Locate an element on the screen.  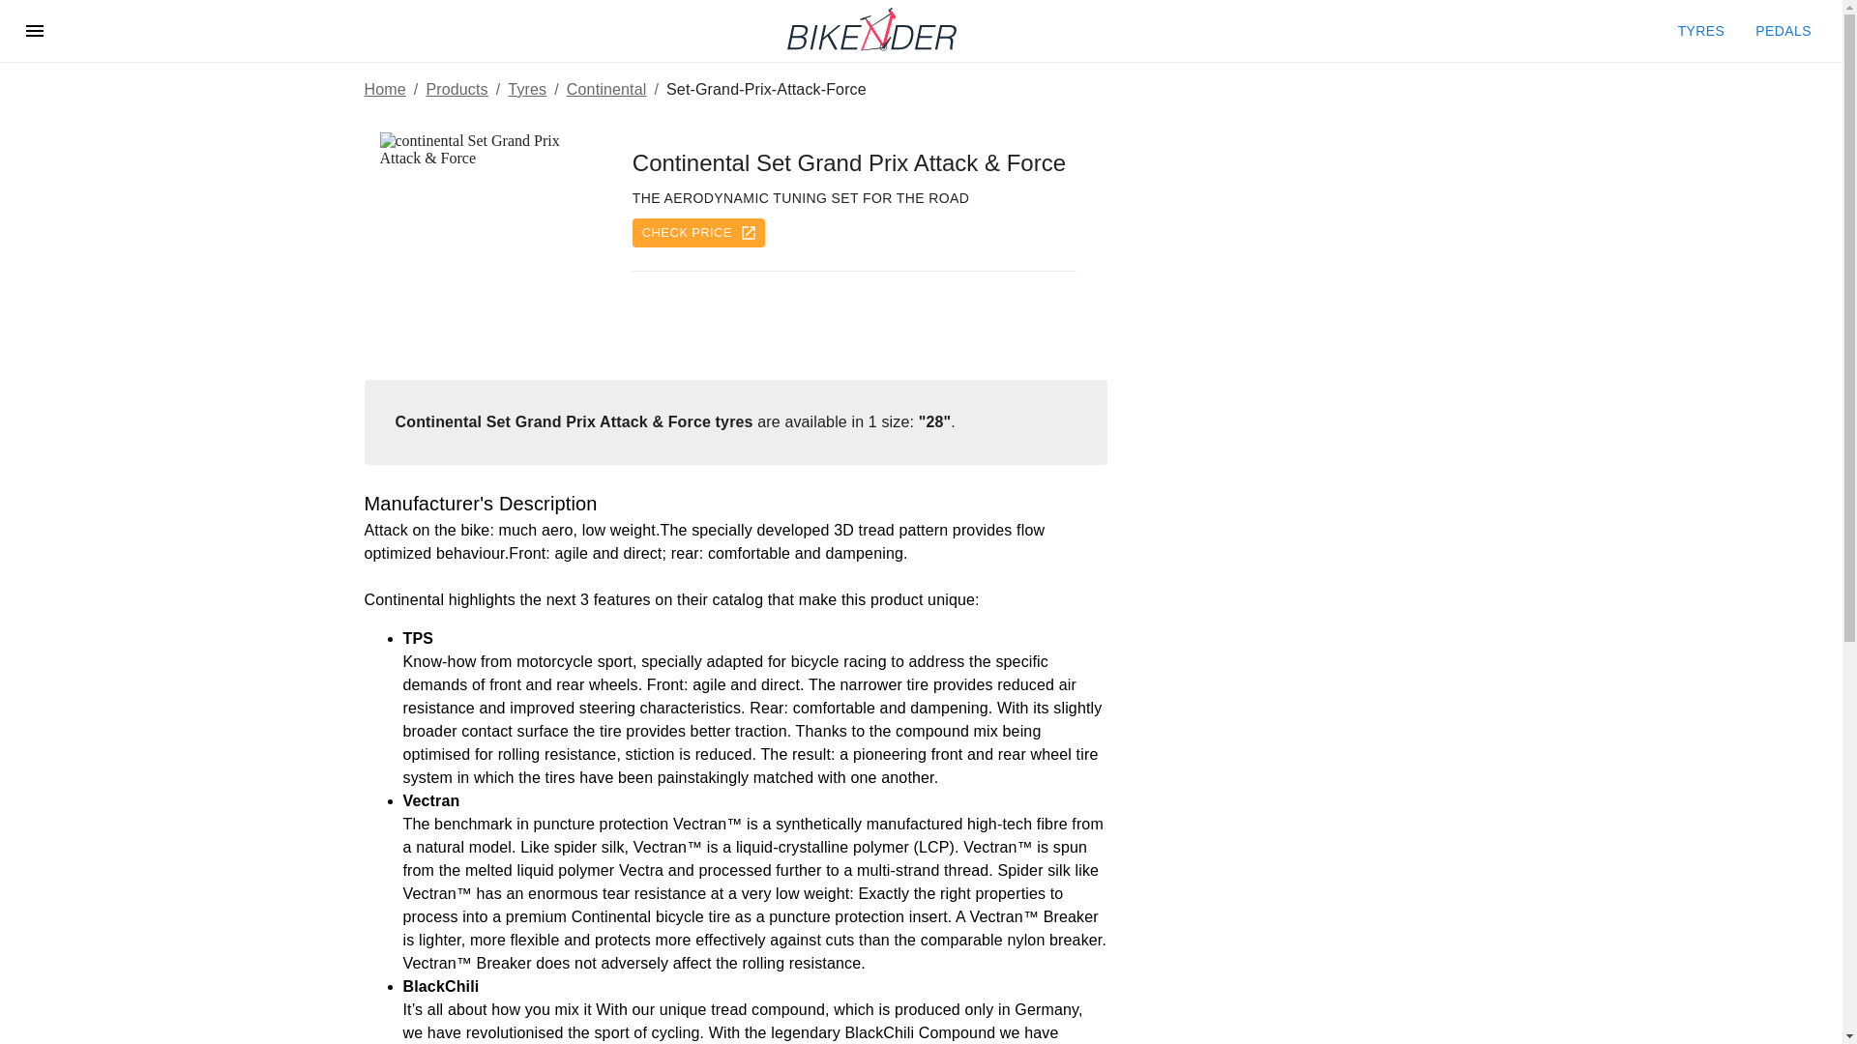
PEDALS is located at coordinates (1783, 31).